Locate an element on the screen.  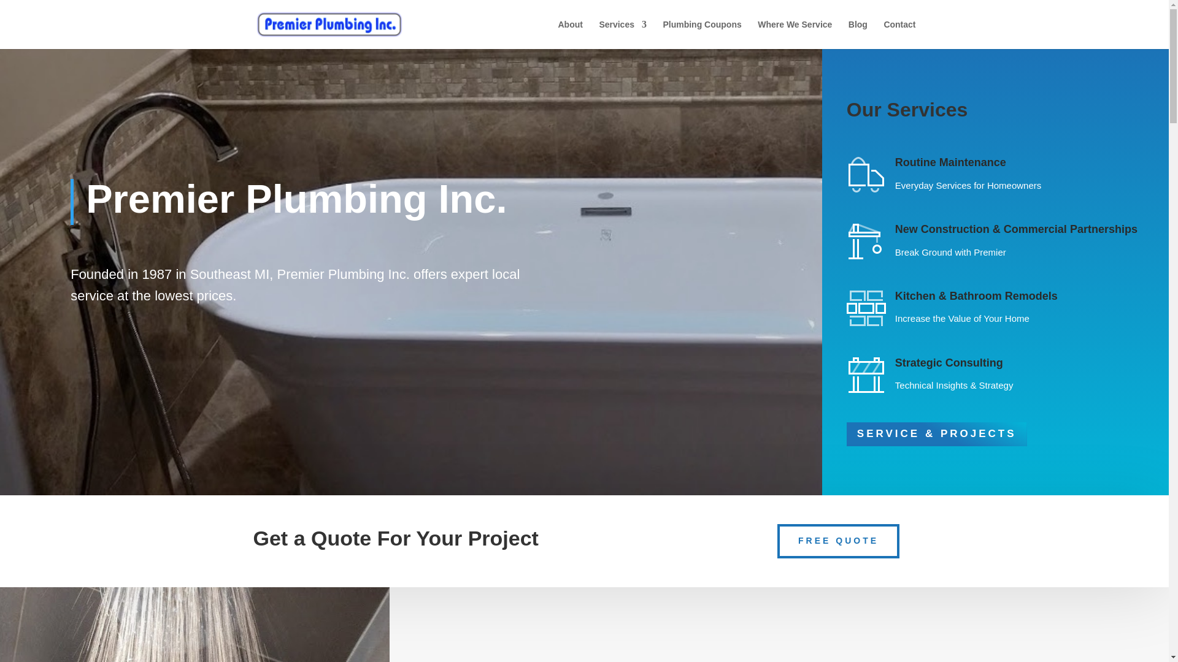
Plumbing Coupons is located at coordinates (701, 34).